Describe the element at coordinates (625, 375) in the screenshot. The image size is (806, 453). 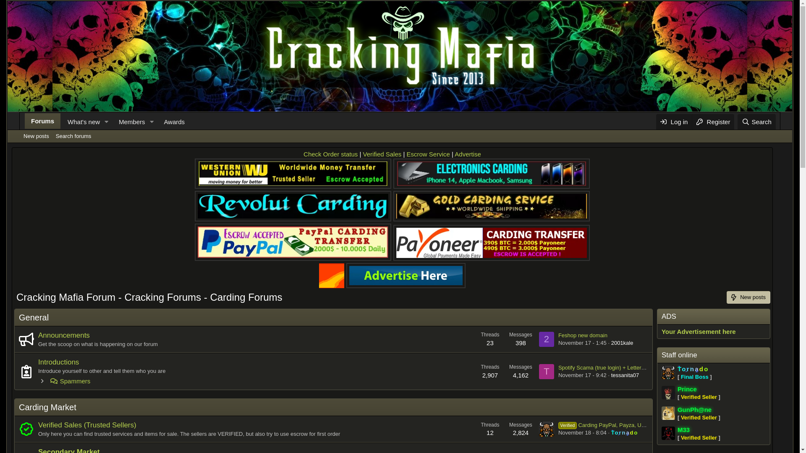
I see `tessanita07` at that location.